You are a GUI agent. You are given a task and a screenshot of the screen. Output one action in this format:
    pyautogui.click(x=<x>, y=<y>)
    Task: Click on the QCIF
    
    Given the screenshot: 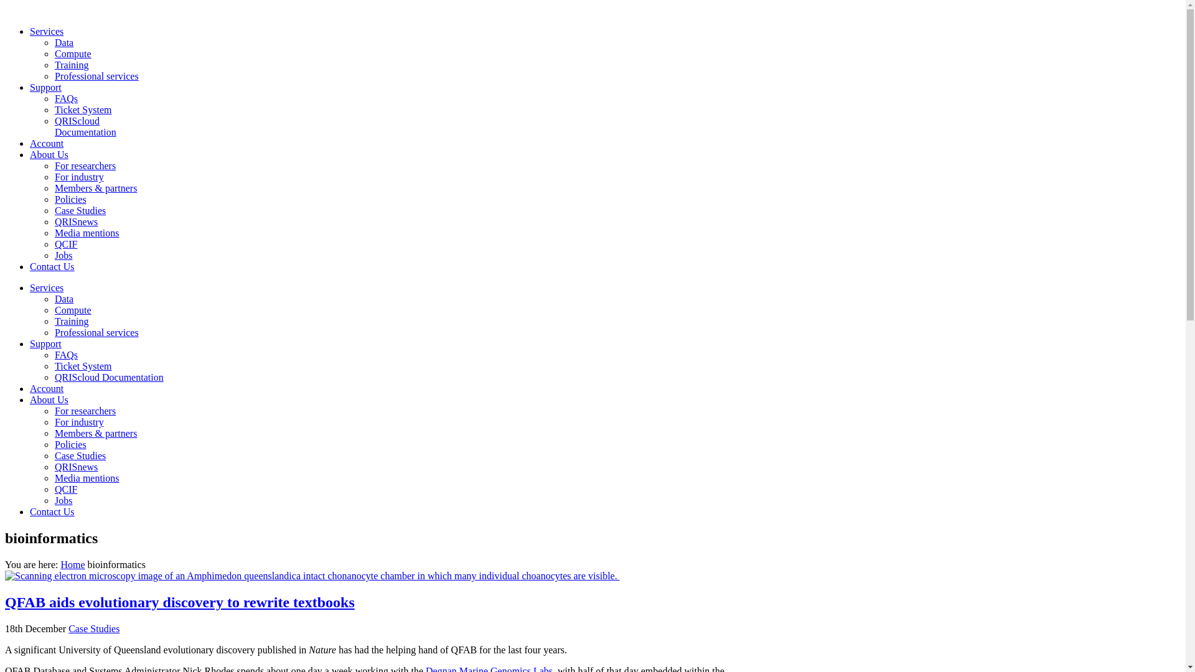 What is the action you would take?
    pyautogui.click(x=66, y=244)
    